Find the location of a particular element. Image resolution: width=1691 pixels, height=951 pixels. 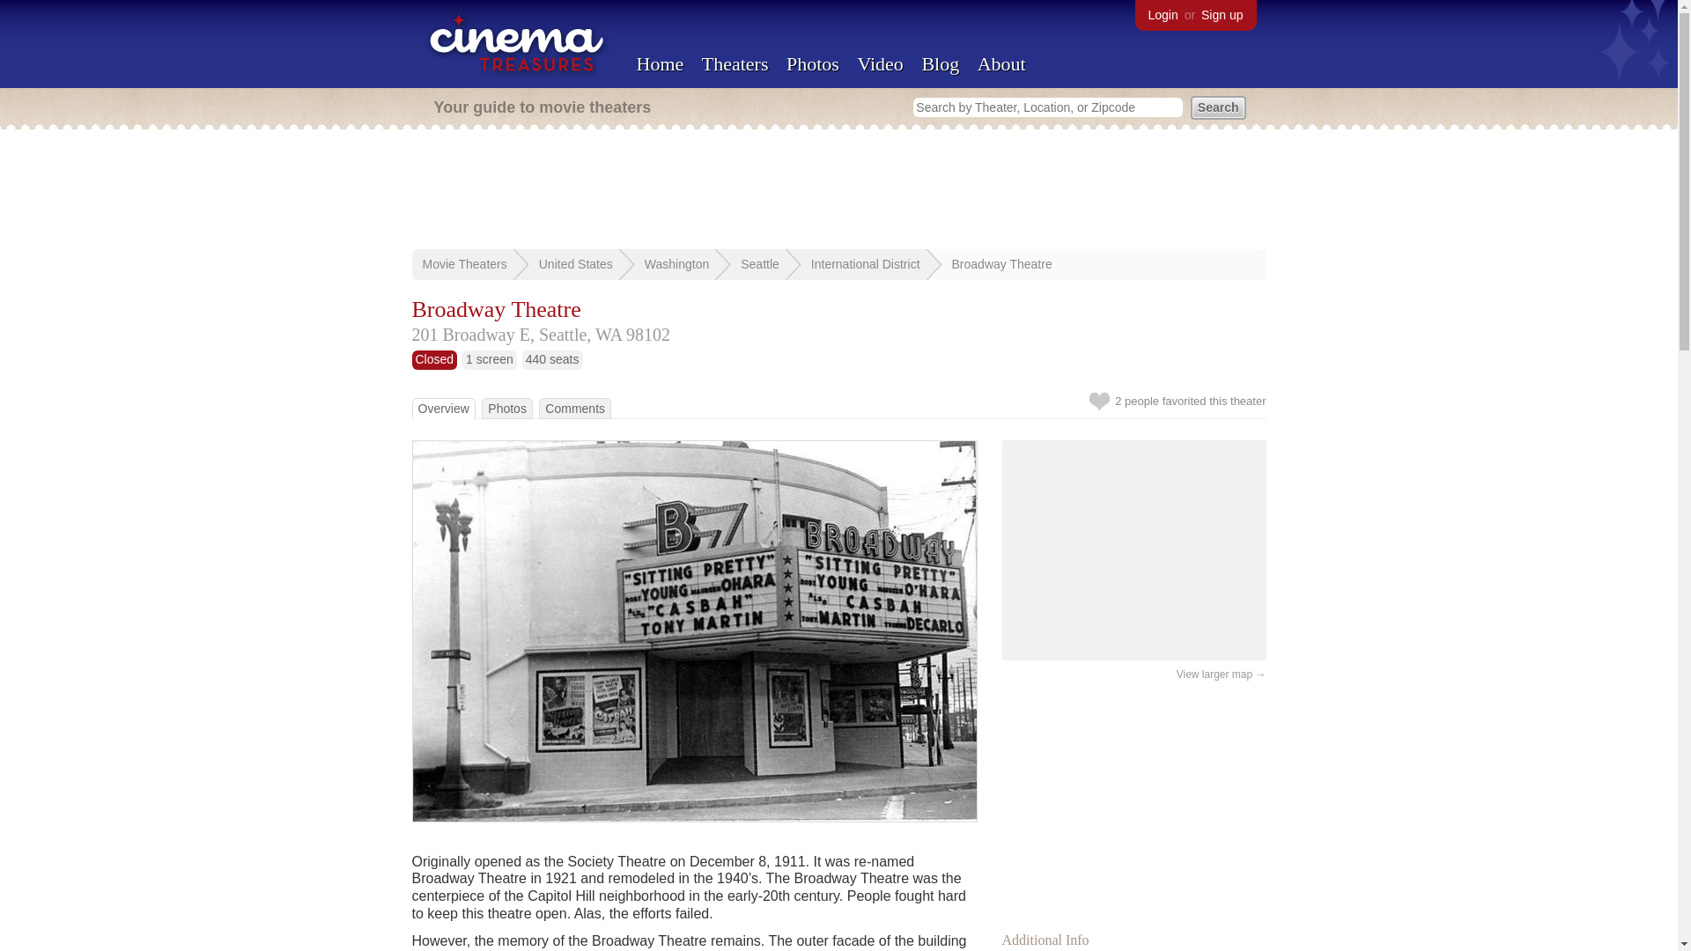

Theaters is located at coordinates (735, 63).